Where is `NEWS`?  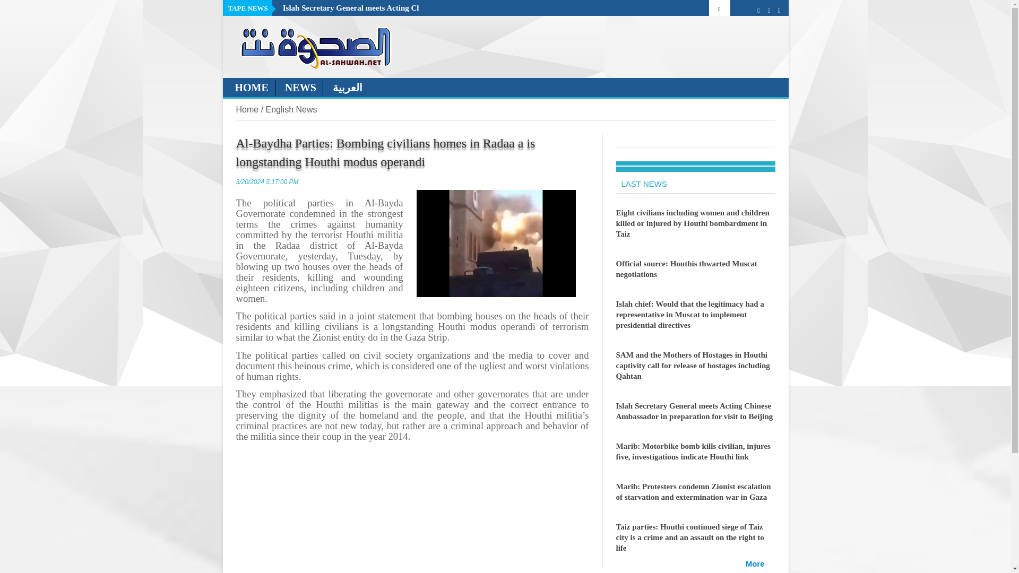
NEWS is located at coordinates (304, 88).